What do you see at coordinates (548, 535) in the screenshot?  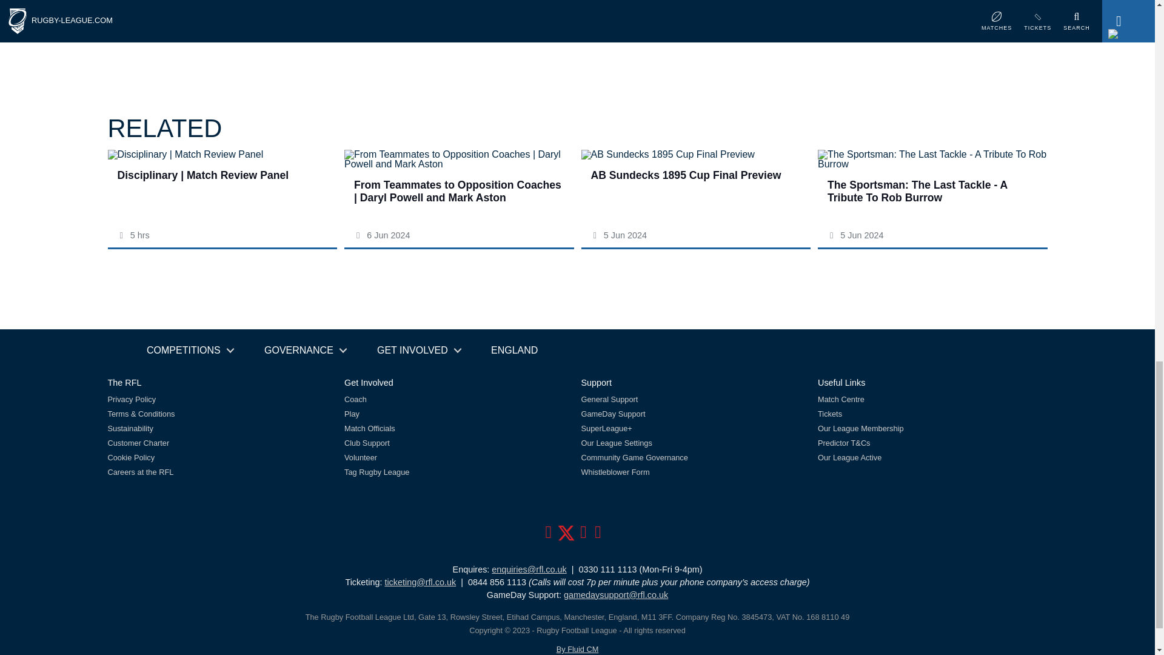 I see `follow me on Facebook` at bounding box center [548, 535].